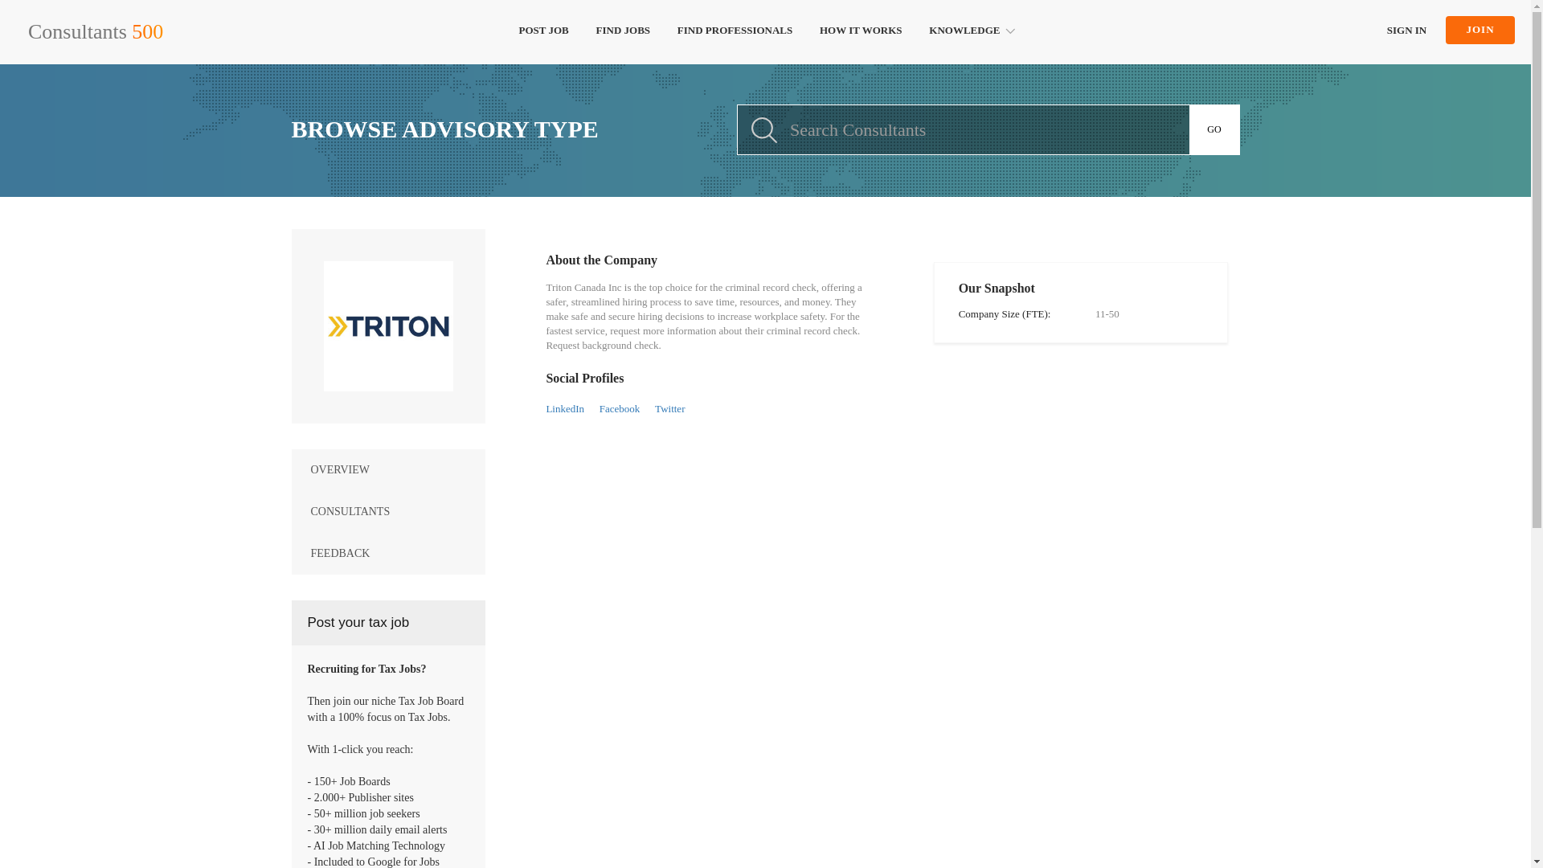 The width and height of the screenshot is (1543, 868). I want to click on Facebook, so click(620, 408).